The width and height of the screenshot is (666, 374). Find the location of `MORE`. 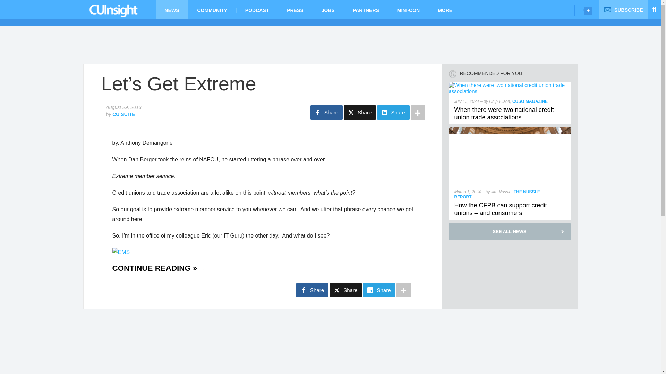

MORE is located at coordinates (445, 10).